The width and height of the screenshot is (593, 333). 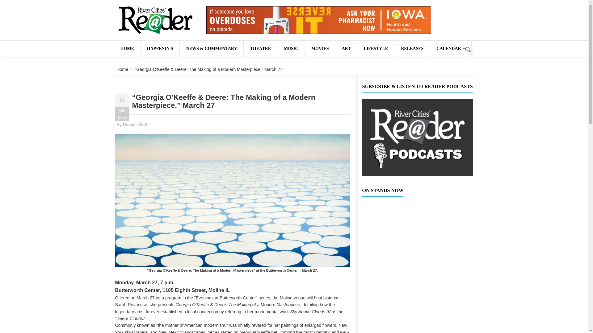 What do you see at coordinates (260, 48) in the screenshot?
I see `THEATRE` at bounding box center [260, 48].